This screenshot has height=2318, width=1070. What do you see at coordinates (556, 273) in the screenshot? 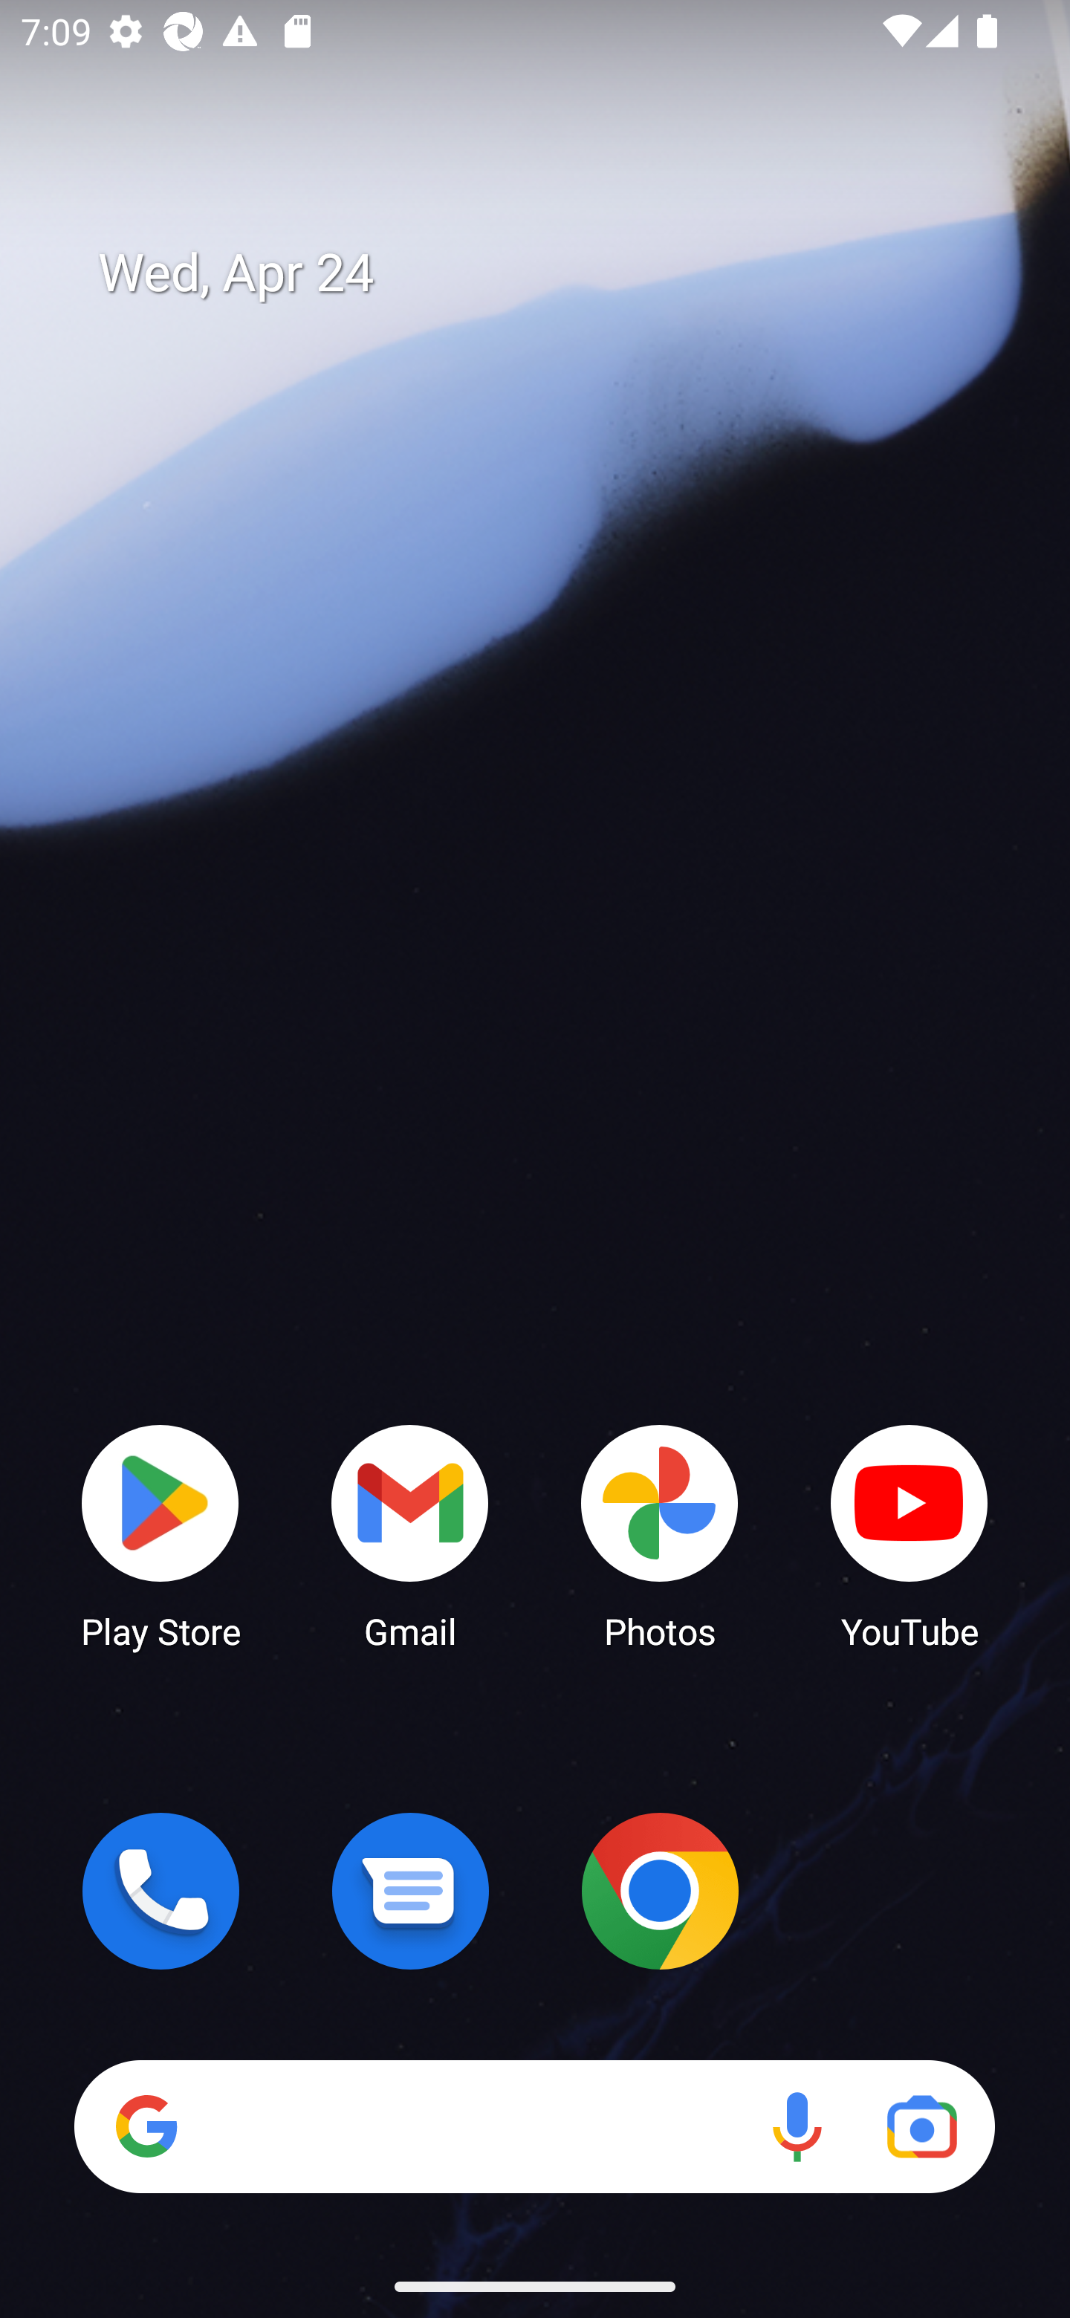
I see `Wed, Apr 24` at bounding box center [556, 273].